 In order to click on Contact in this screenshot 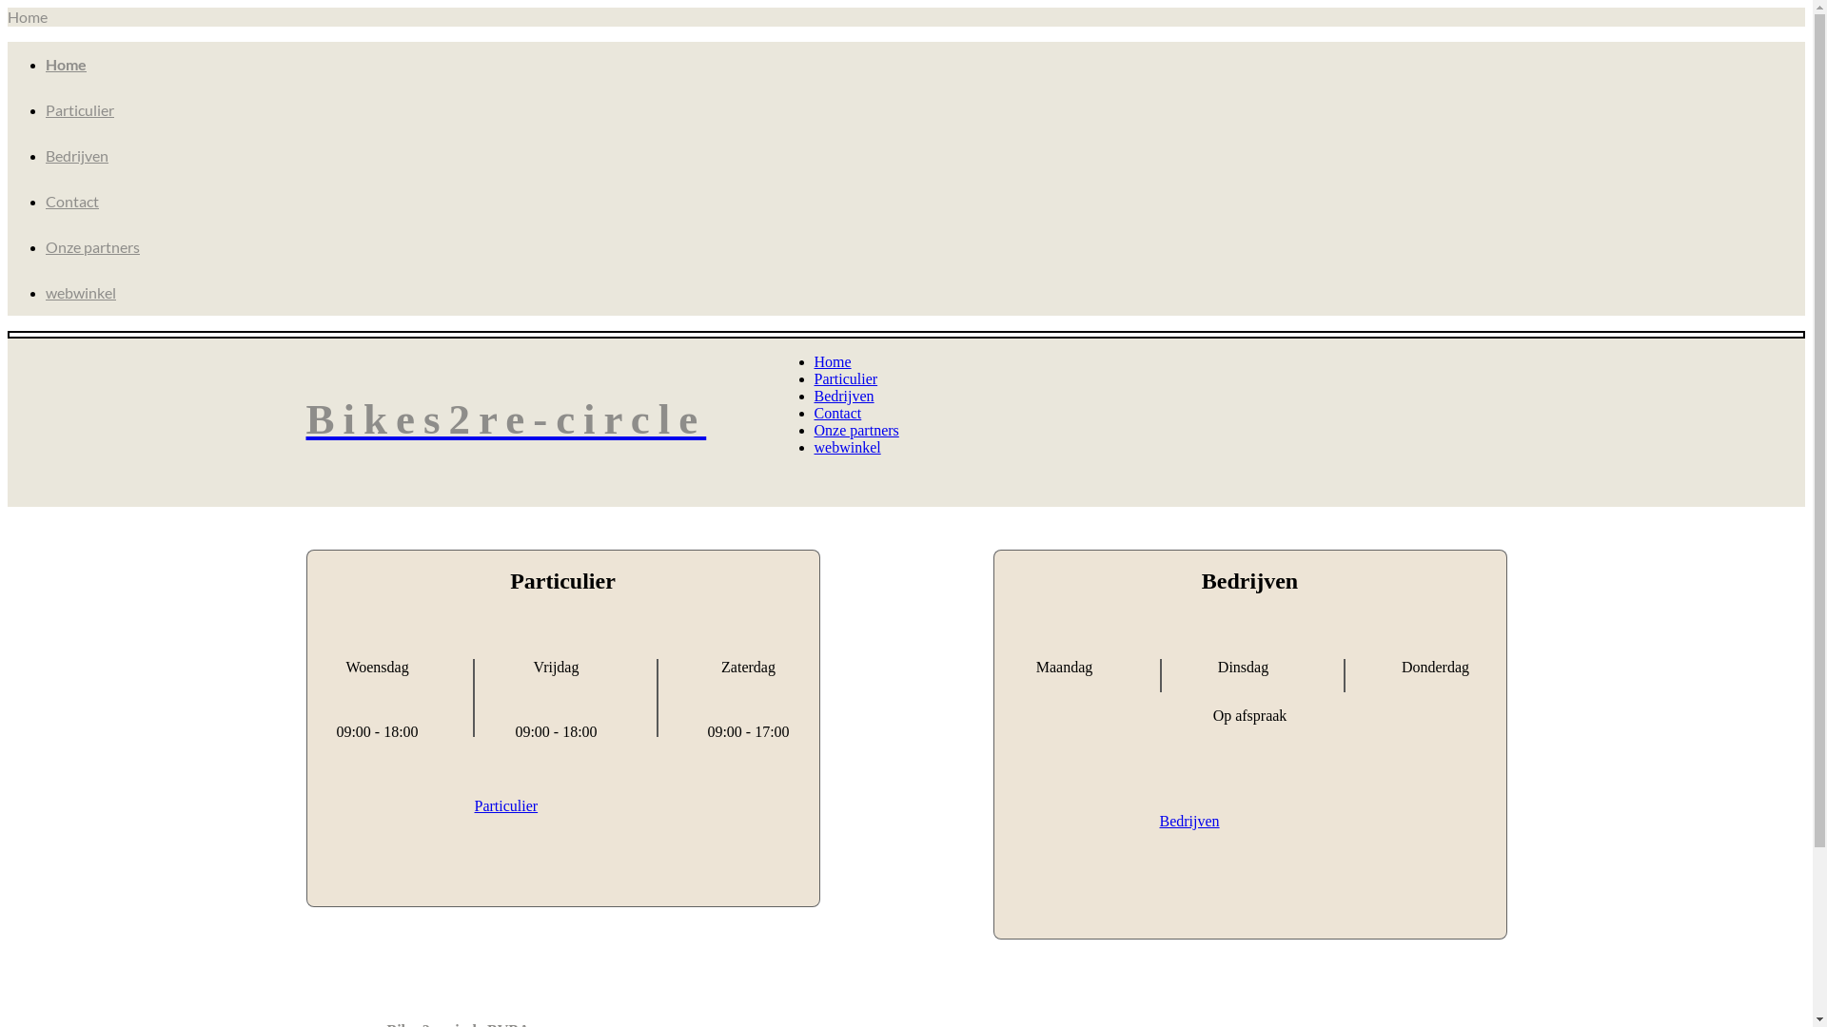, I will do `click(838, 413)`.